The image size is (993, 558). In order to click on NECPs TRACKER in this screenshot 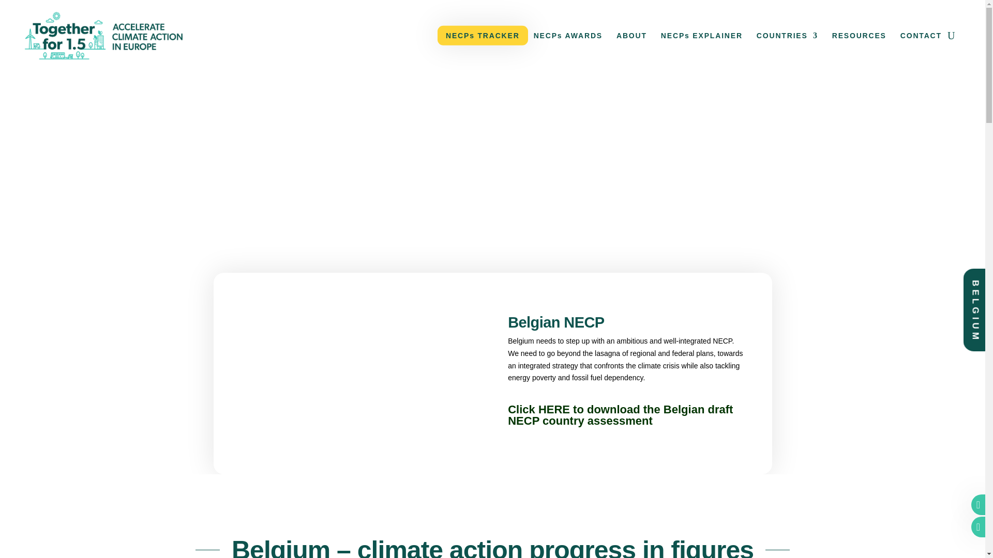, I will do `click(483, 35)`.